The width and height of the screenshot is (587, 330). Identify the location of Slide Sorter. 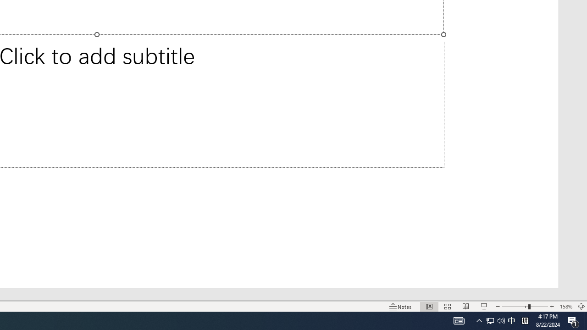
(448, 306).